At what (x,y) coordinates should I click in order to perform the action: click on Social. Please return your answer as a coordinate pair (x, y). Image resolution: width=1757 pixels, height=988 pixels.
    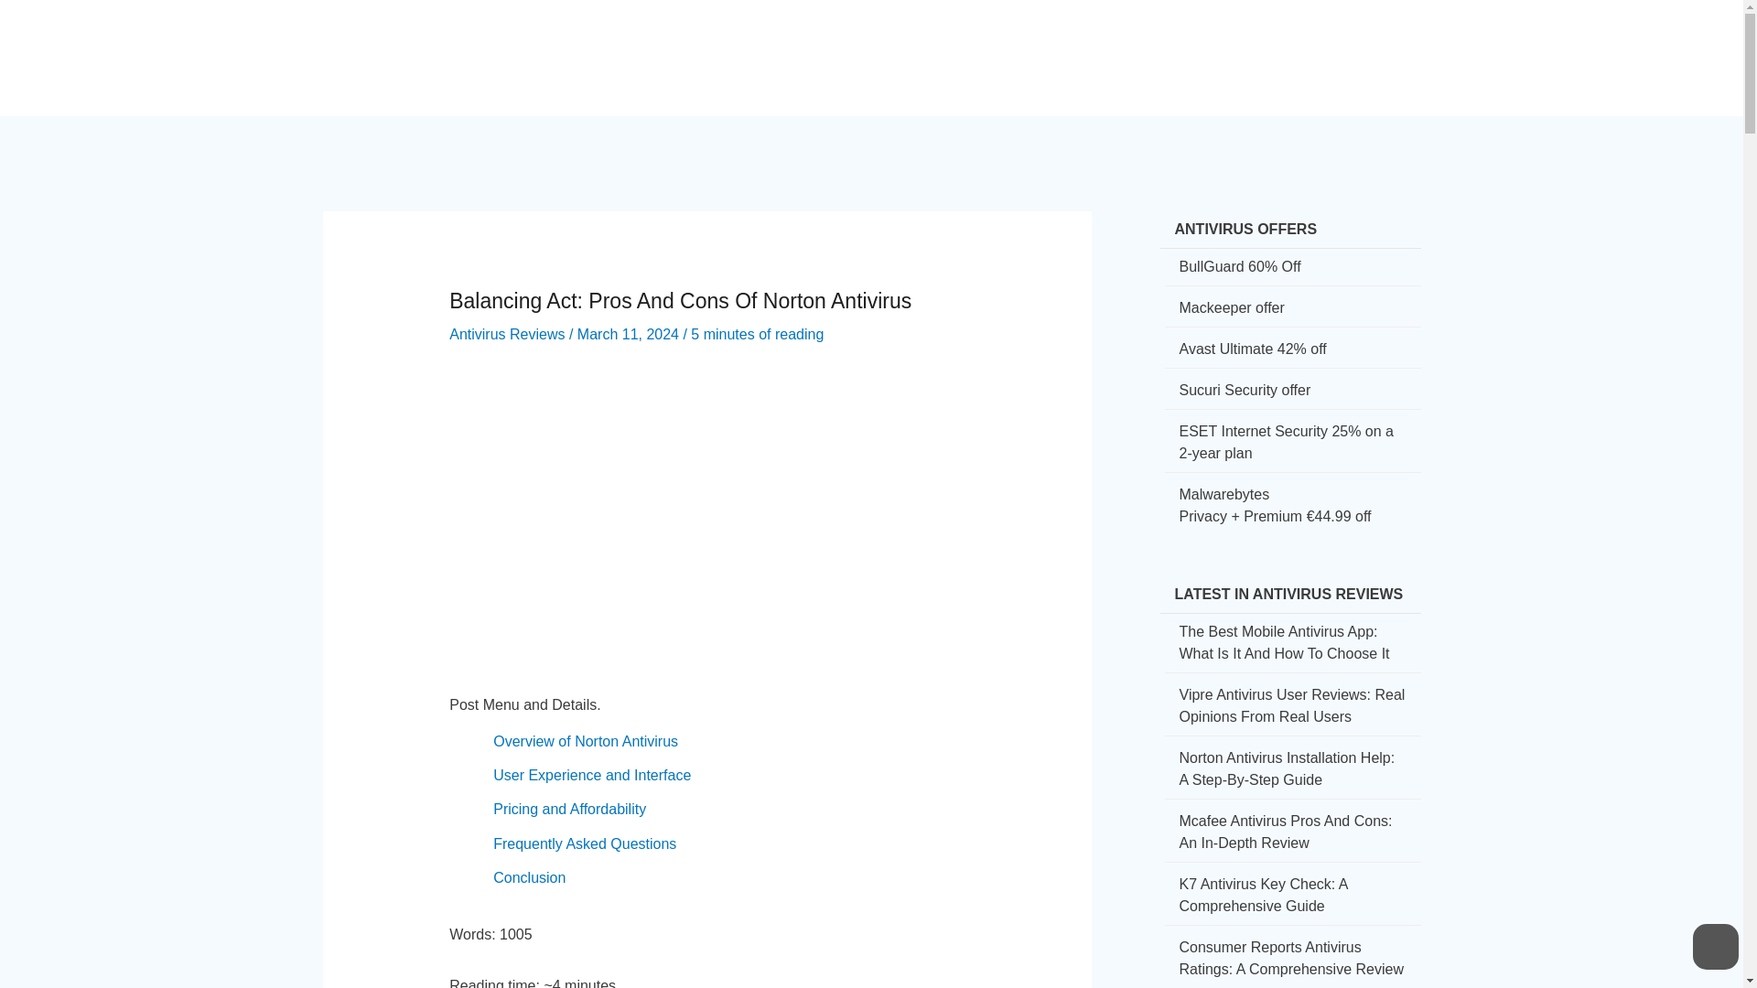
    Looking at the image, I should click on (1041, 42).